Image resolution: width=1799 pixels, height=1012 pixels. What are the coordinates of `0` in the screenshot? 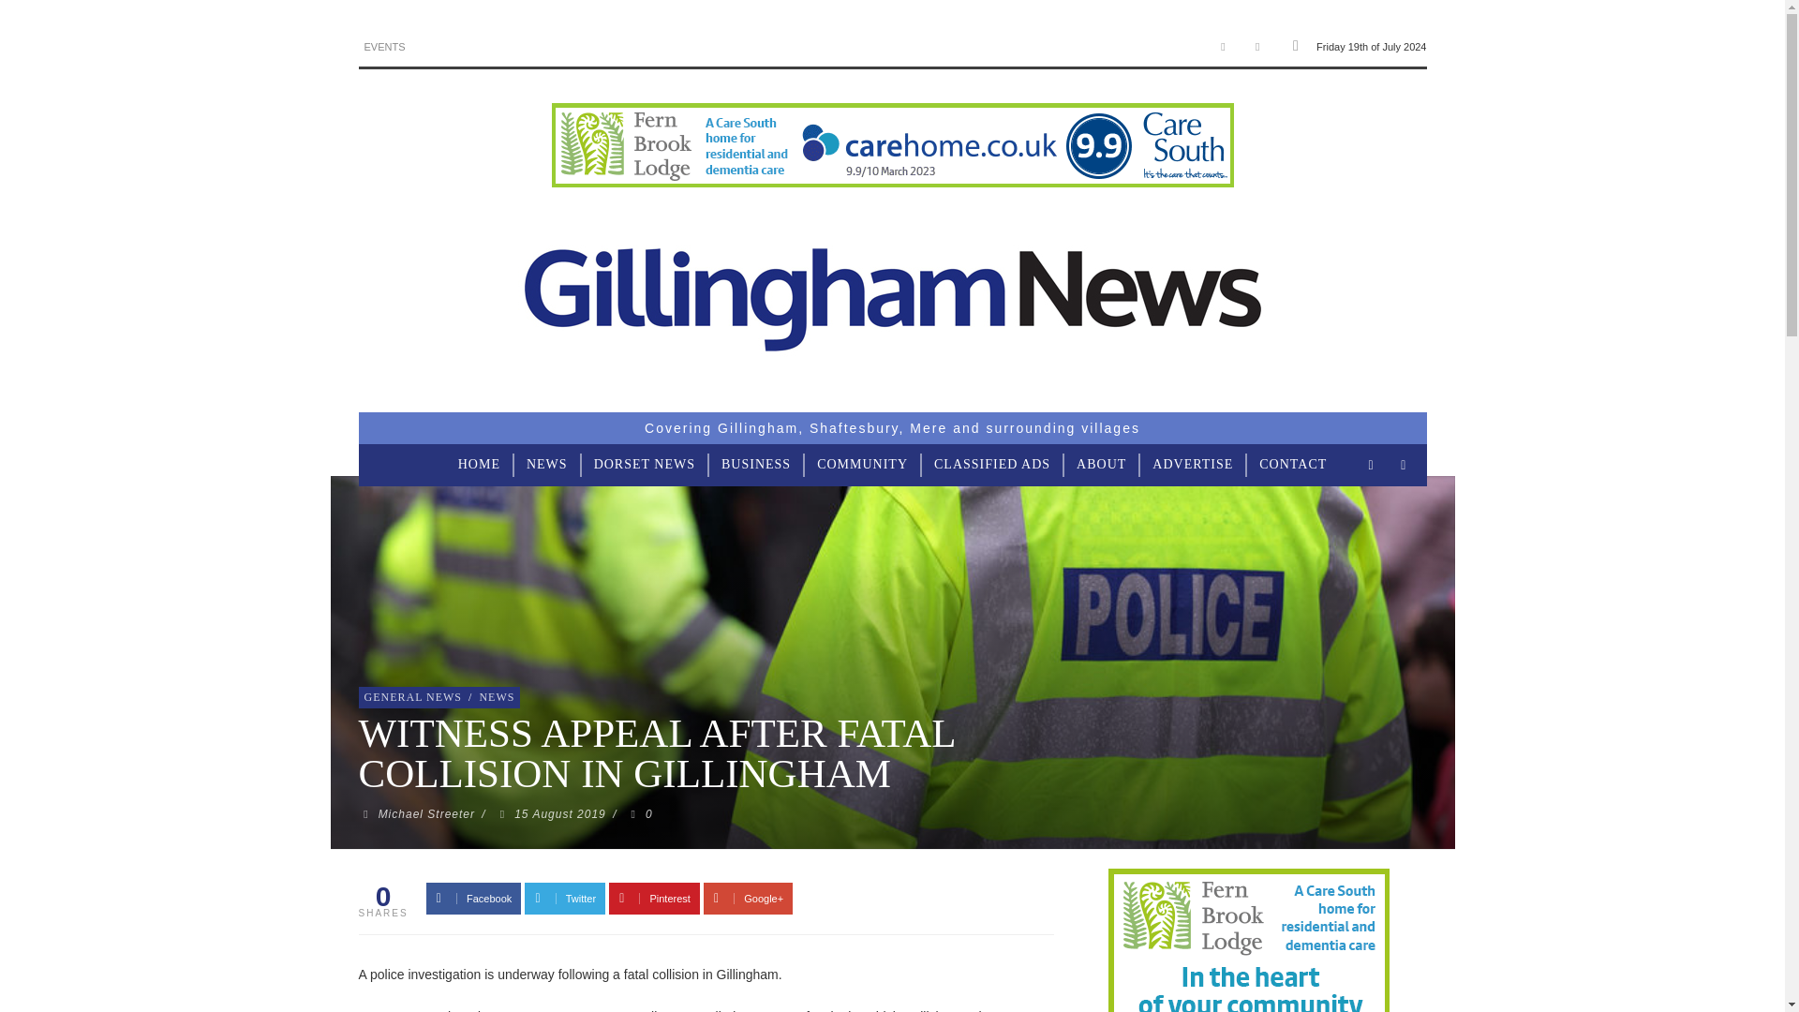 It's located at (639, 813).